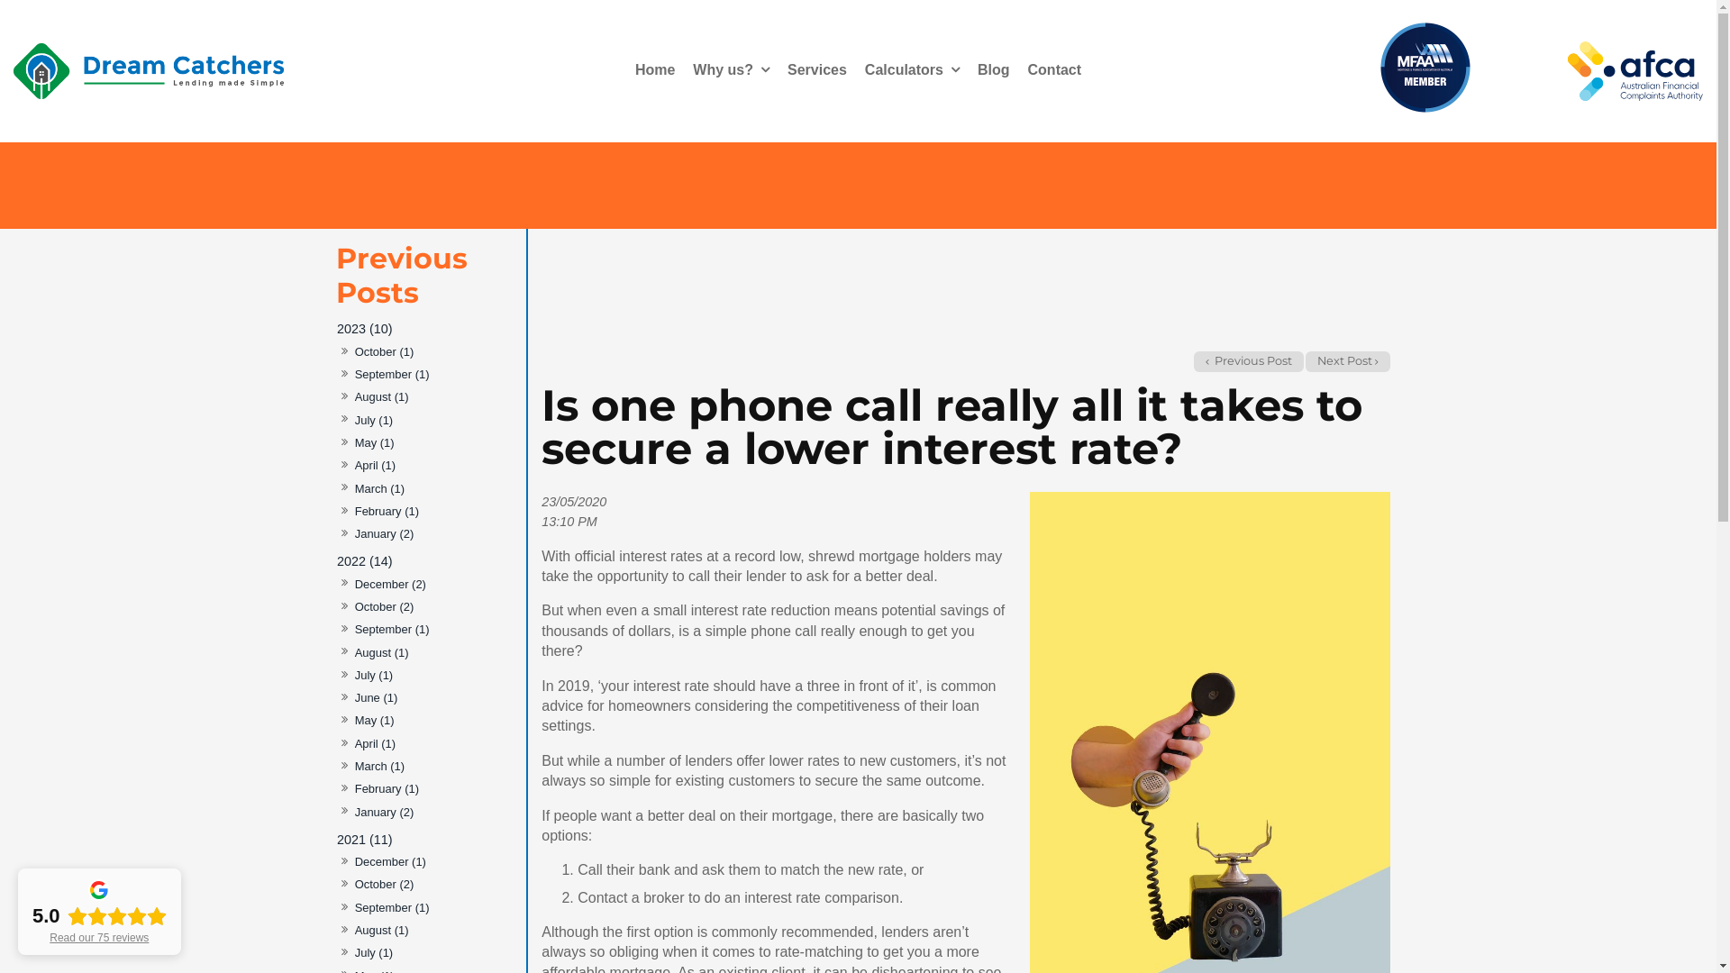  What do you see at coordinates (994, 70) in the screenshot?
I see `Blog` at bounding box center [994, 70].